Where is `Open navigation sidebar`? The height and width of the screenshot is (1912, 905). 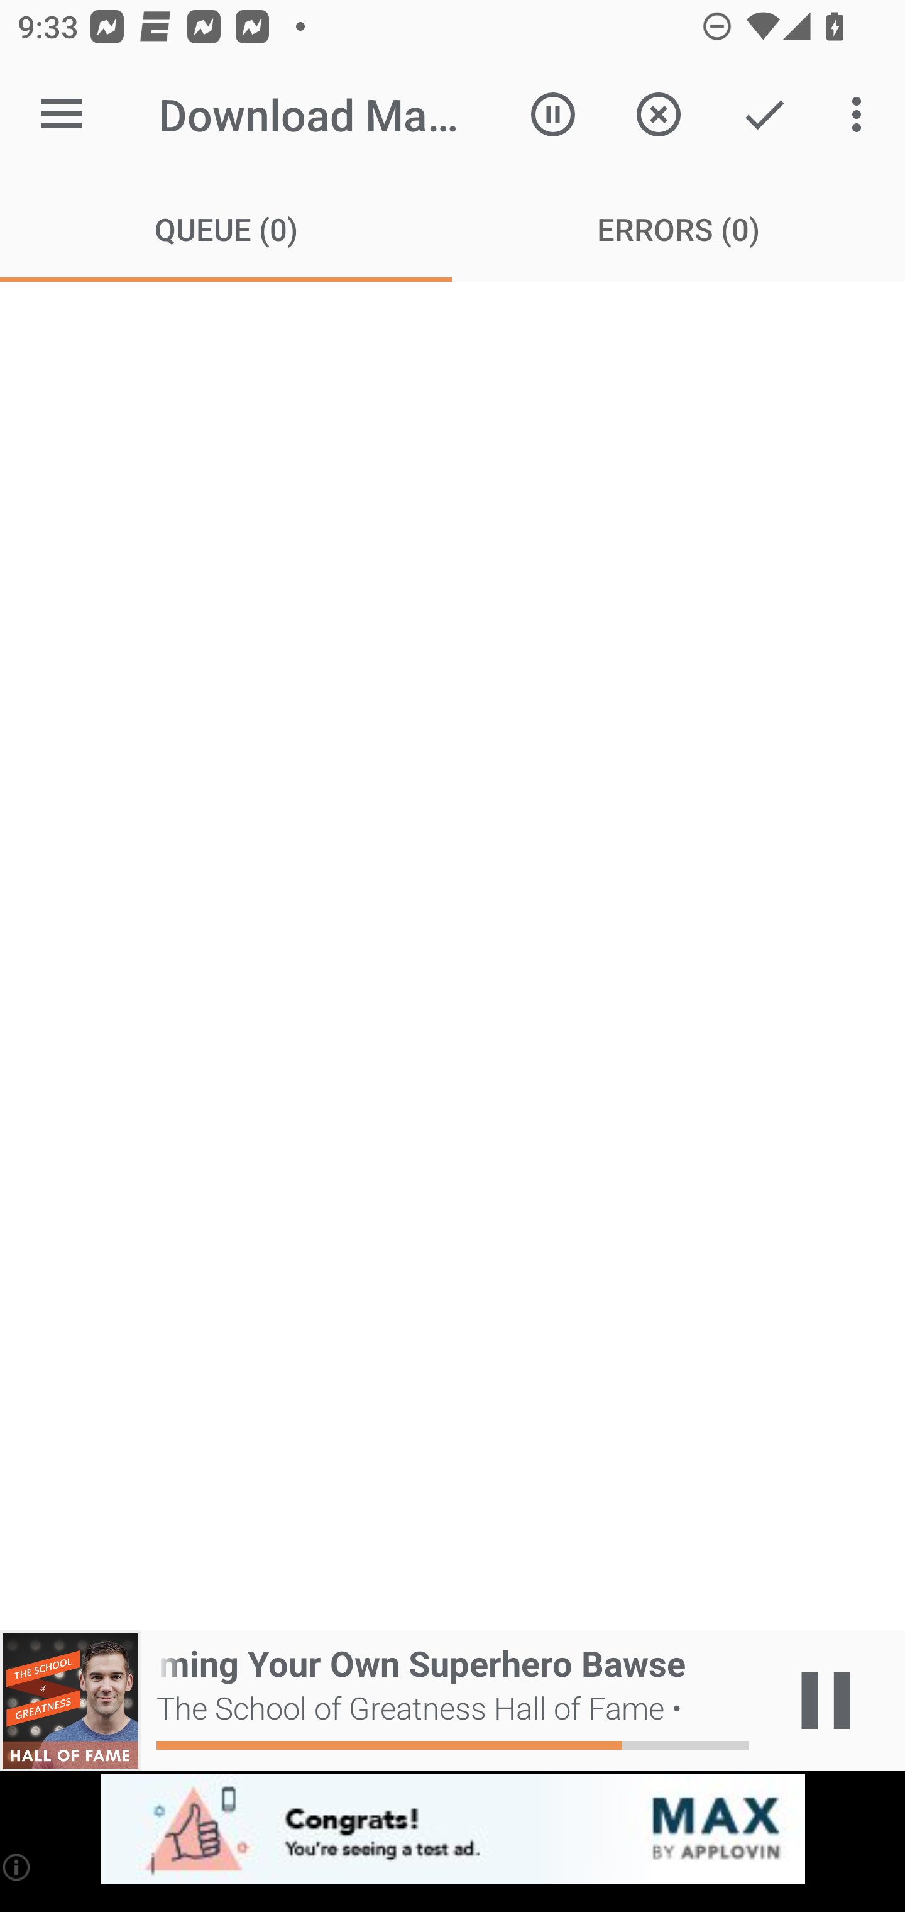 Open navigation sidebar is located at coordinates (62, 114).